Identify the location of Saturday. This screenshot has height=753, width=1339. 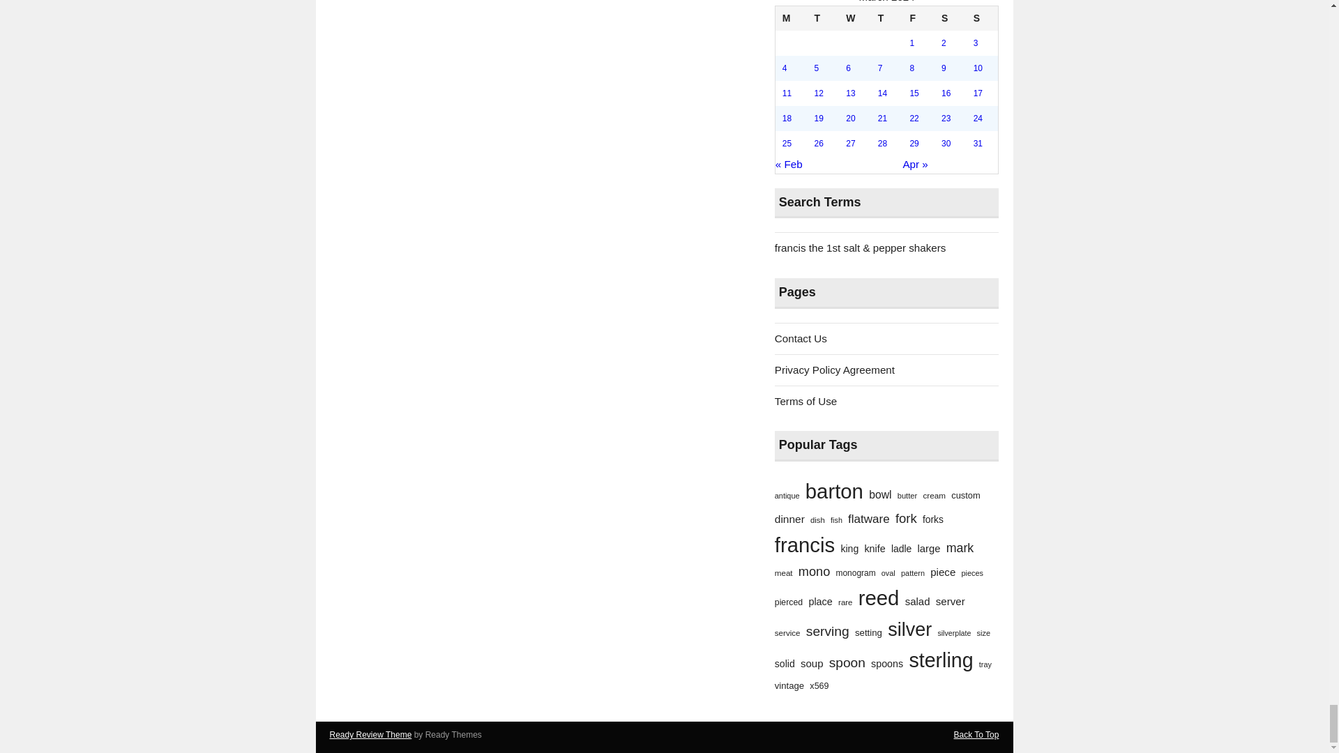
(951, 18).